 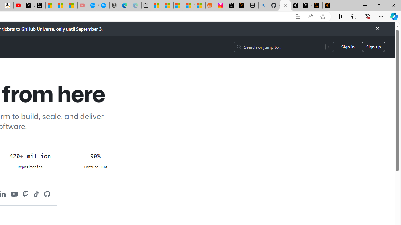 I want to click on Profile / X, so click(x=296, y=6).